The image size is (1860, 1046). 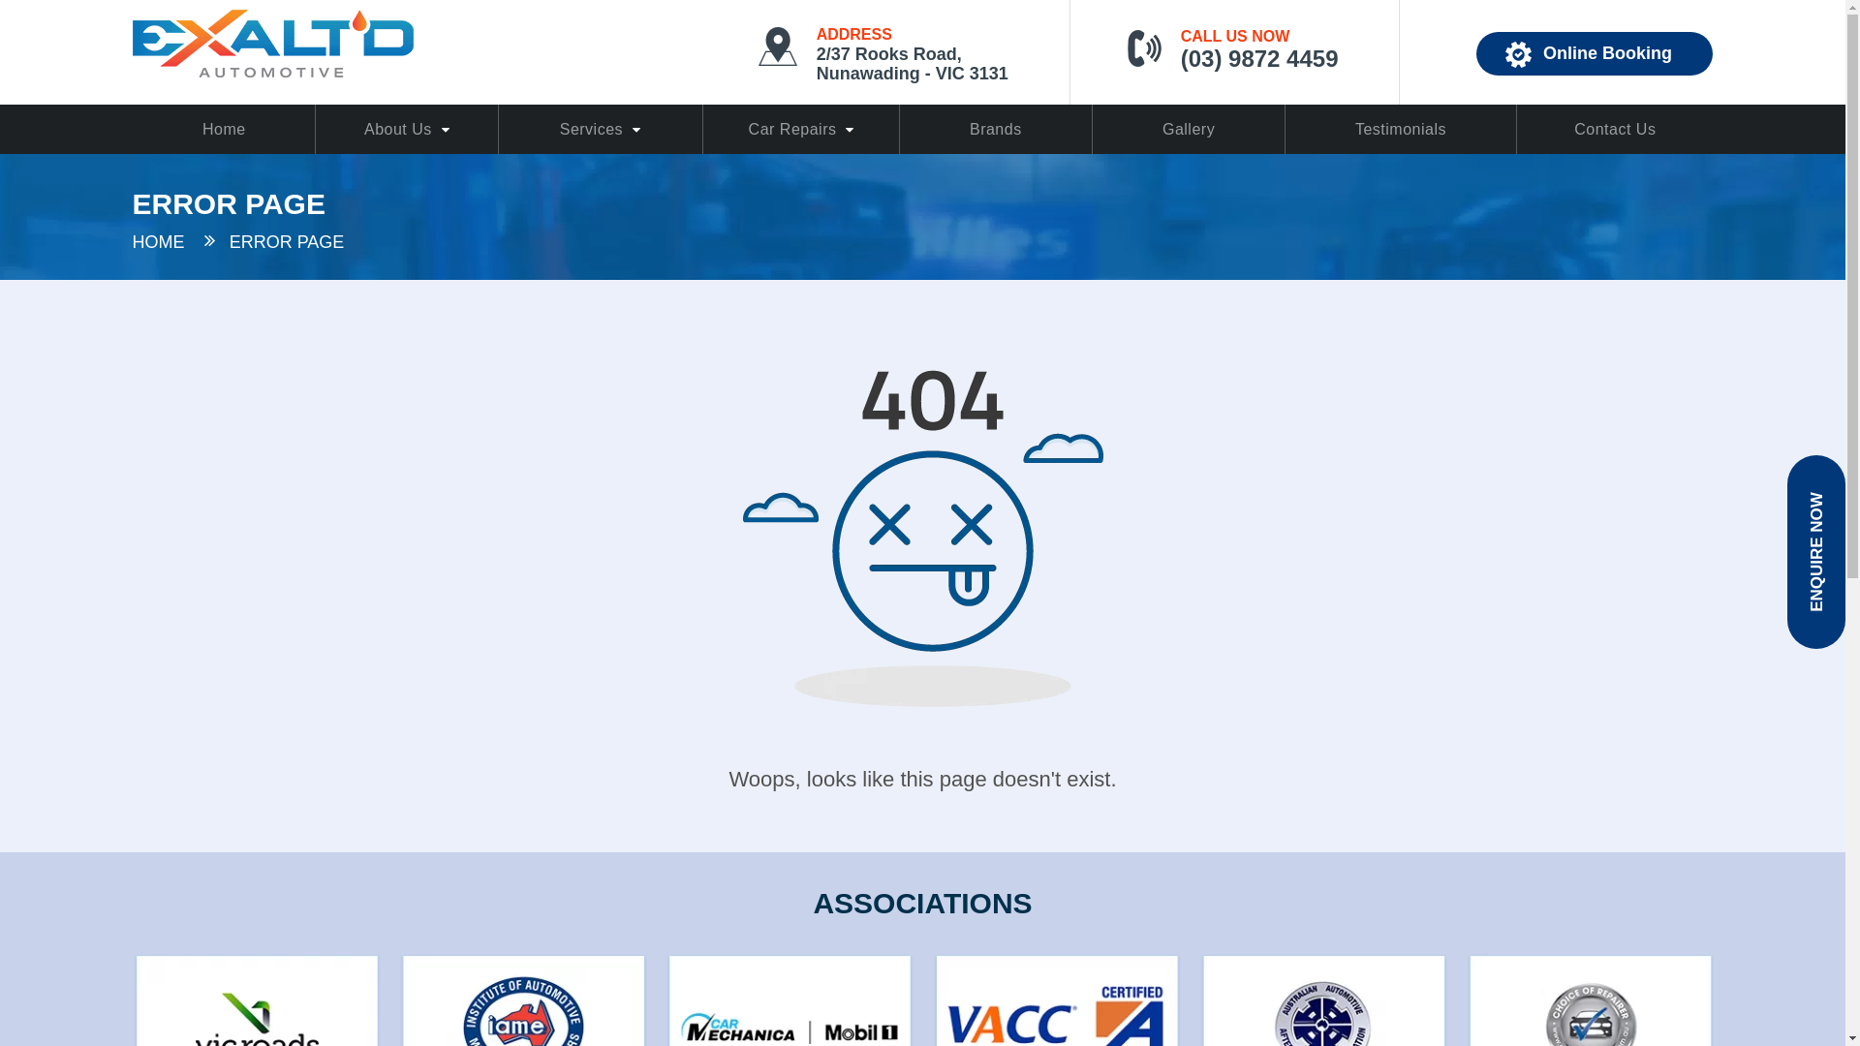 What do you see at coordinates (996, 130) in the screenshot?
I see `Brands` at bounding box center [996, 130].